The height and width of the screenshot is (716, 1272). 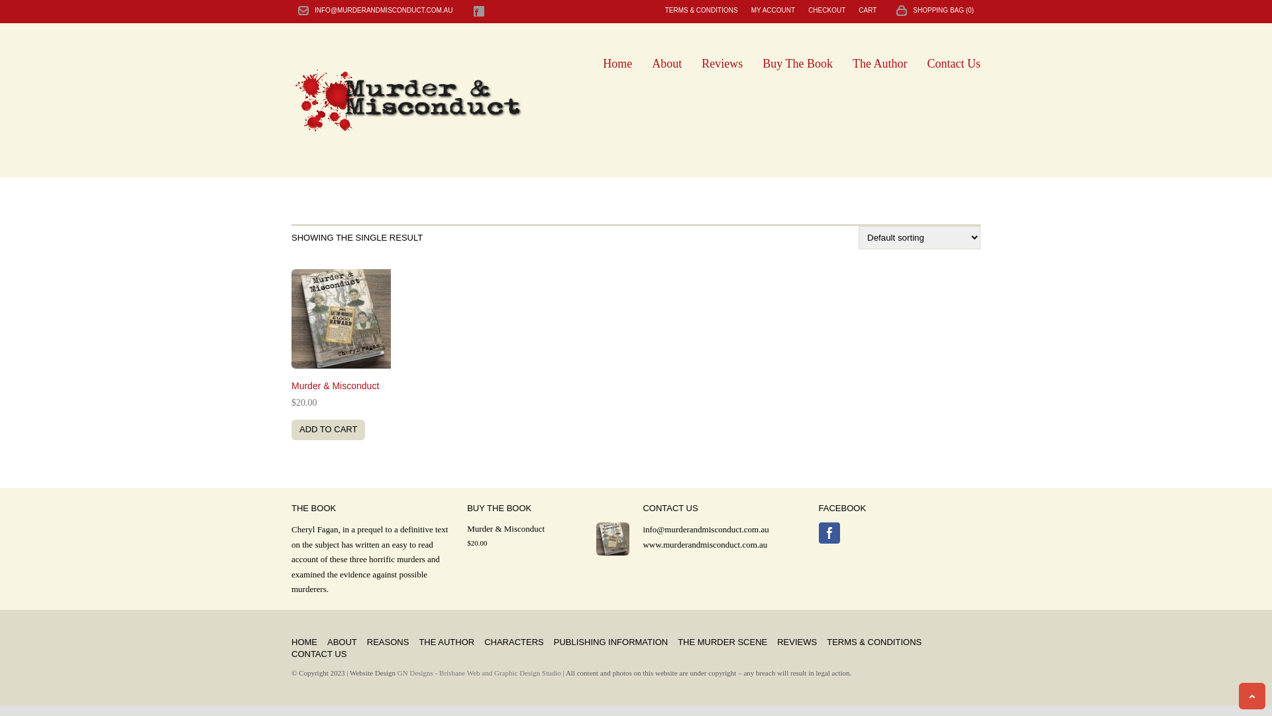 What do you see at coordinates (931, 11) in the screenshot?
I see `SHOPPING BAG (0)` at bounding box center [931, 11].